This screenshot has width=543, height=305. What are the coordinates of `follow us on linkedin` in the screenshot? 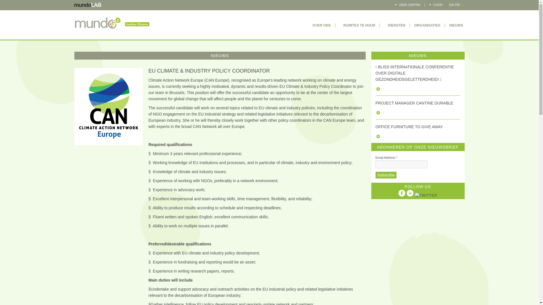 It's located at (410, 193).